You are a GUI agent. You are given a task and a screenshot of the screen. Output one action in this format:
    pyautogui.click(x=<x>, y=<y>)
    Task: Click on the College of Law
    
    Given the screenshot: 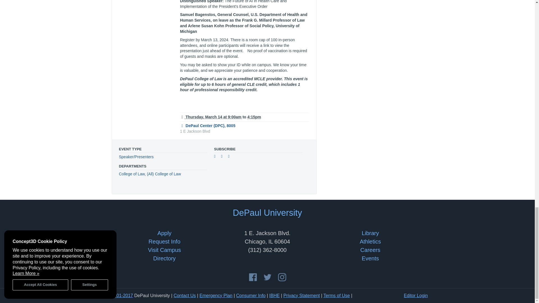 What is the action you would take?
    pyautogui.click(x=132, y=174)
    